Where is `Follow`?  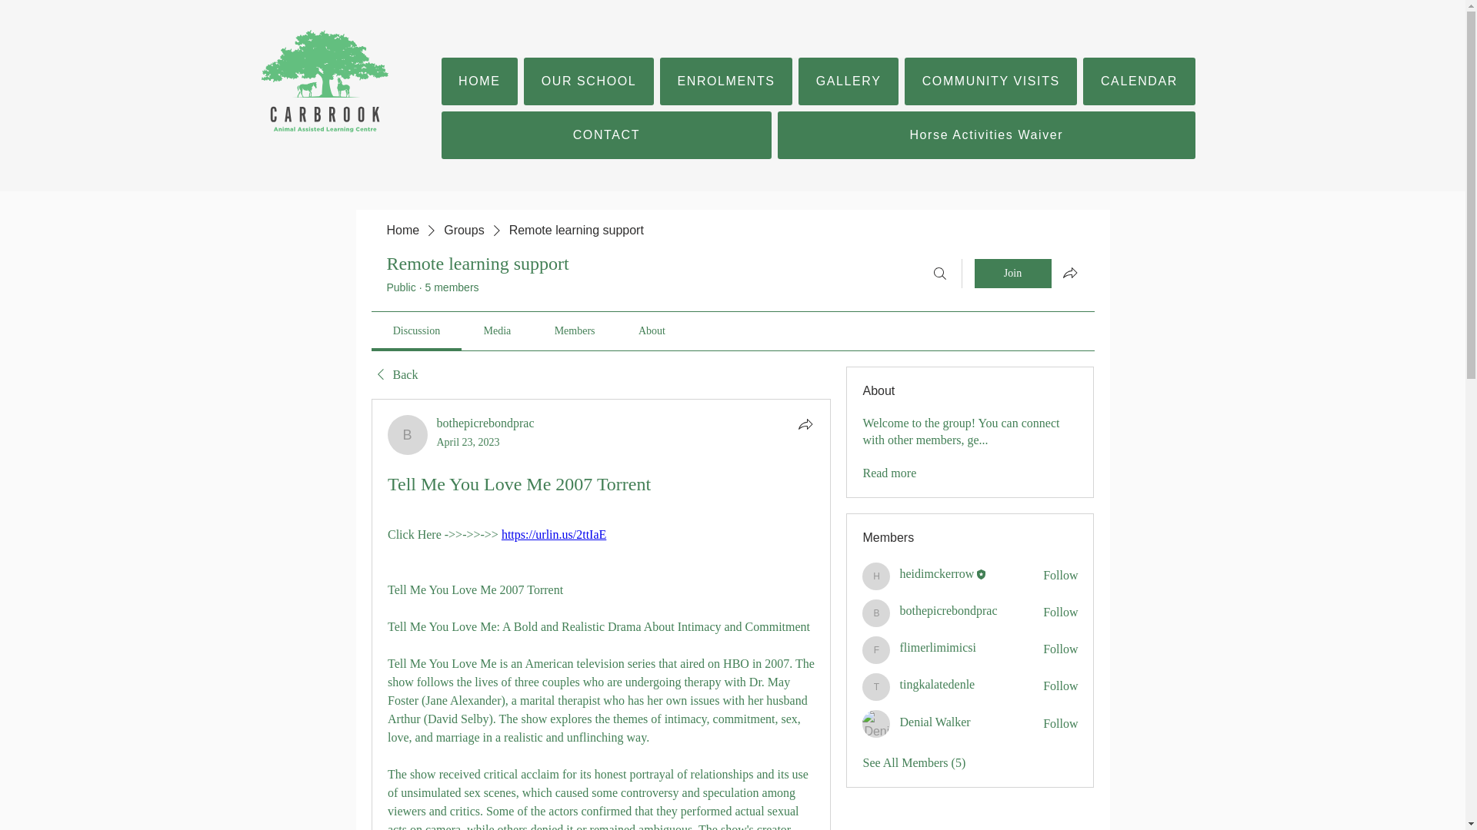
Follow is located at coordinates (1060, 575).